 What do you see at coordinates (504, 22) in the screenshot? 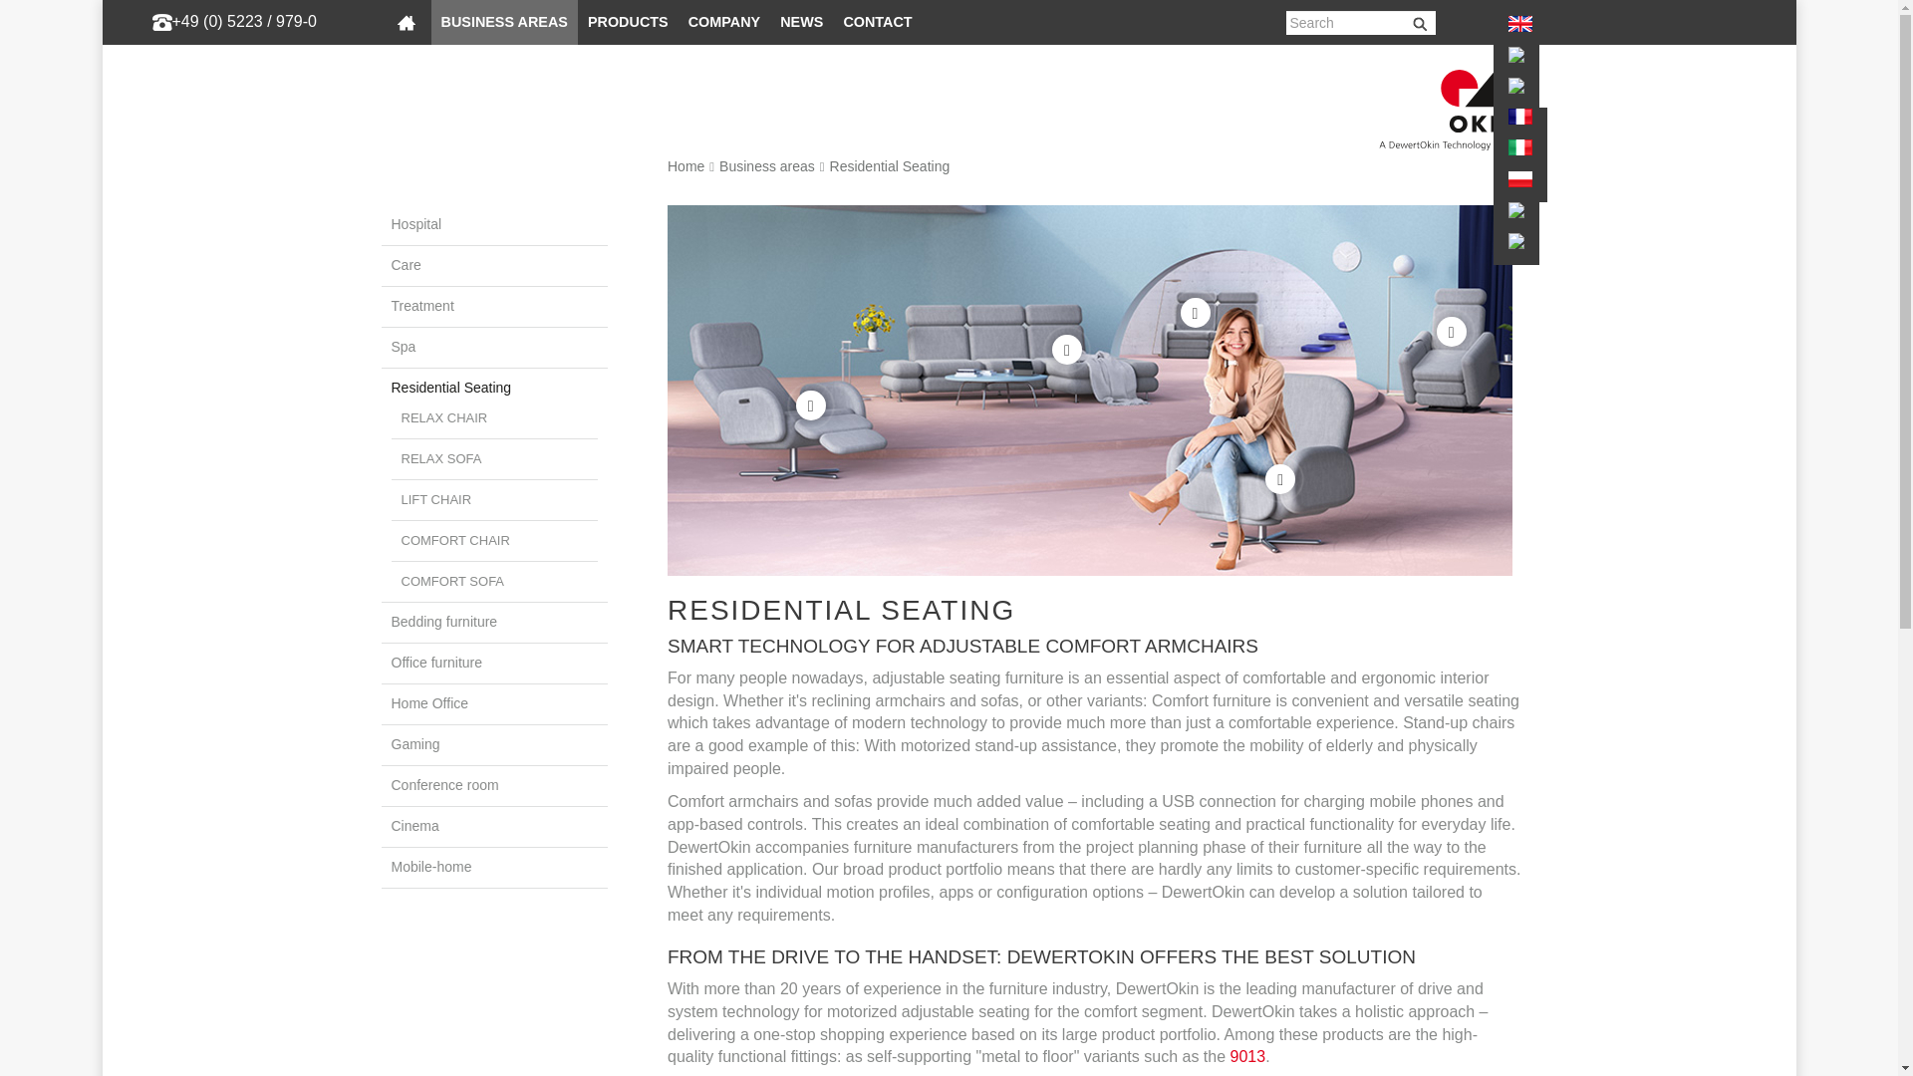
I see `BUSINESS AREAS` at bounding box center [504, 22].